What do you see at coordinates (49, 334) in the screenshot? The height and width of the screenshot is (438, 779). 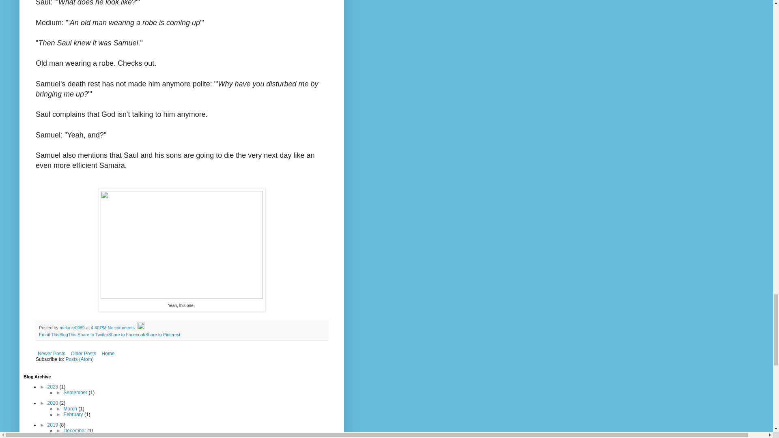 I see `Email This` at bounding box center [49, 334].